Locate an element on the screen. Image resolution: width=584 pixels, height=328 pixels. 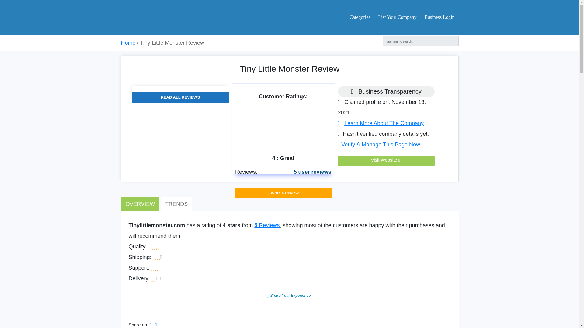
Home is located at coordinates (128, 43).